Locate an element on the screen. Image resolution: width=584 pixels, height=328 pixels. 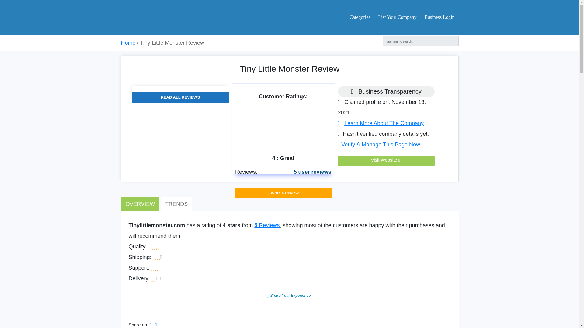
Home is located at coordinates (128, 43).